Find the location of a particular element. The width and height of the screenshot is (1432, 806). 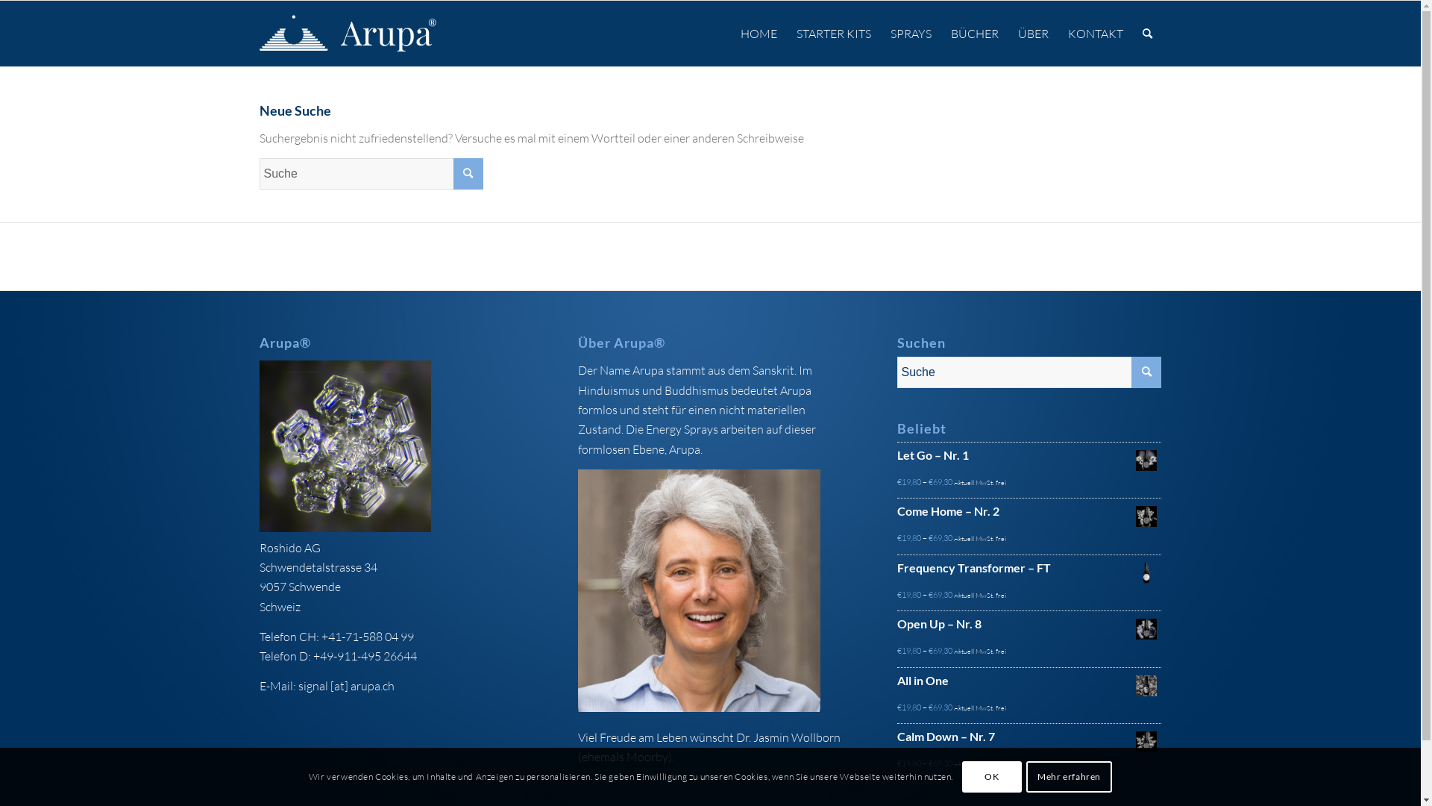

SPRAYS is located at coordinates (910, 34).